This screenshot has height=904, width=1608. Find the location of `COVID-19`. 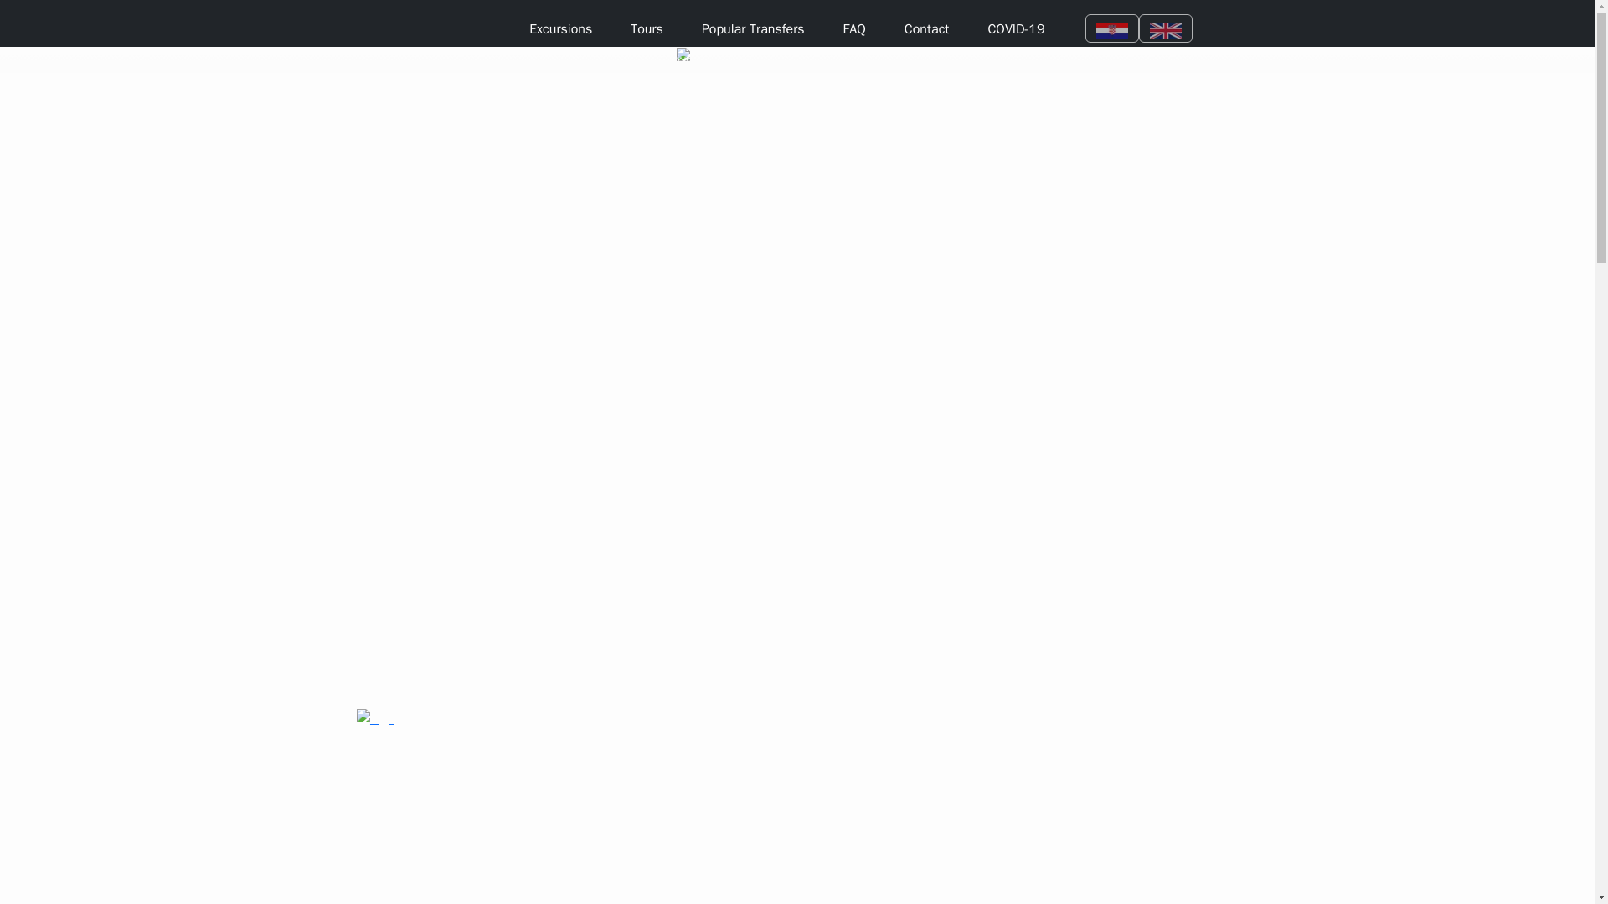

COVID-19 is located at coordinates (1016, 28).